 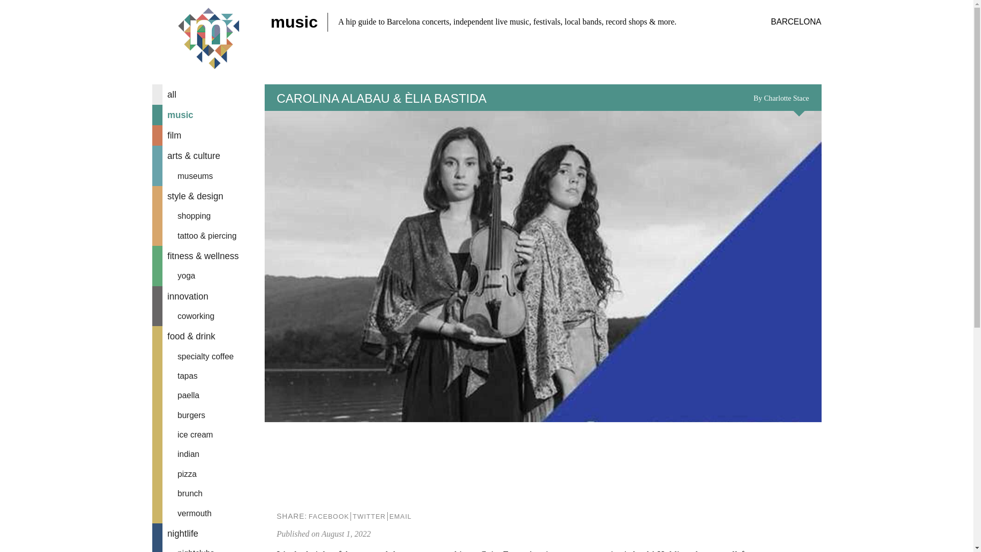 I want to click on nightlife, so click(x=208, y=533).